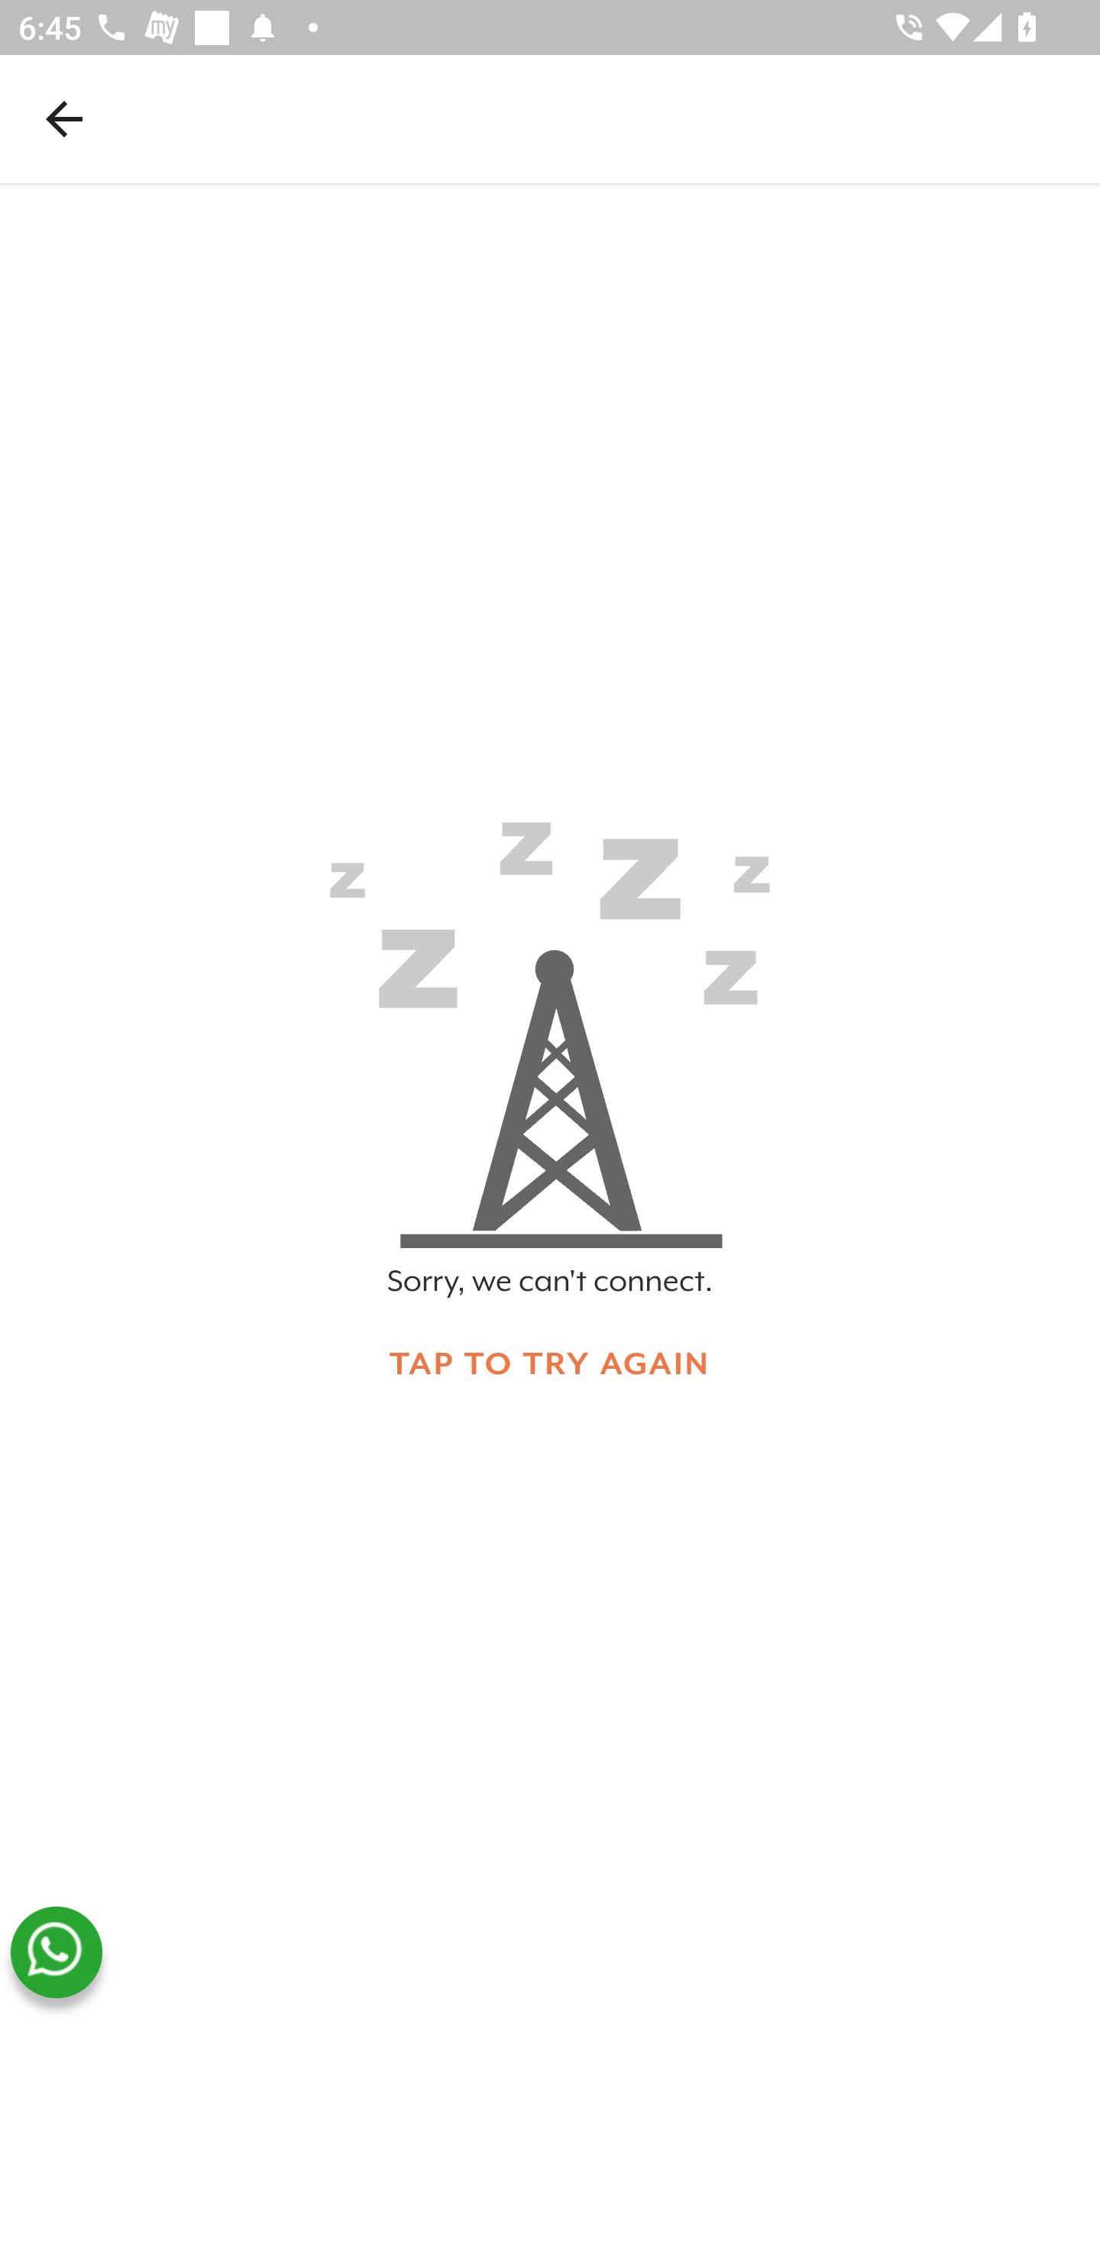 Image resolution: width=1100 pixels, height=2261 pixels. Describe the element at coordinates (56, 1952) in the screenshot. I see `whatsapp` at that location.